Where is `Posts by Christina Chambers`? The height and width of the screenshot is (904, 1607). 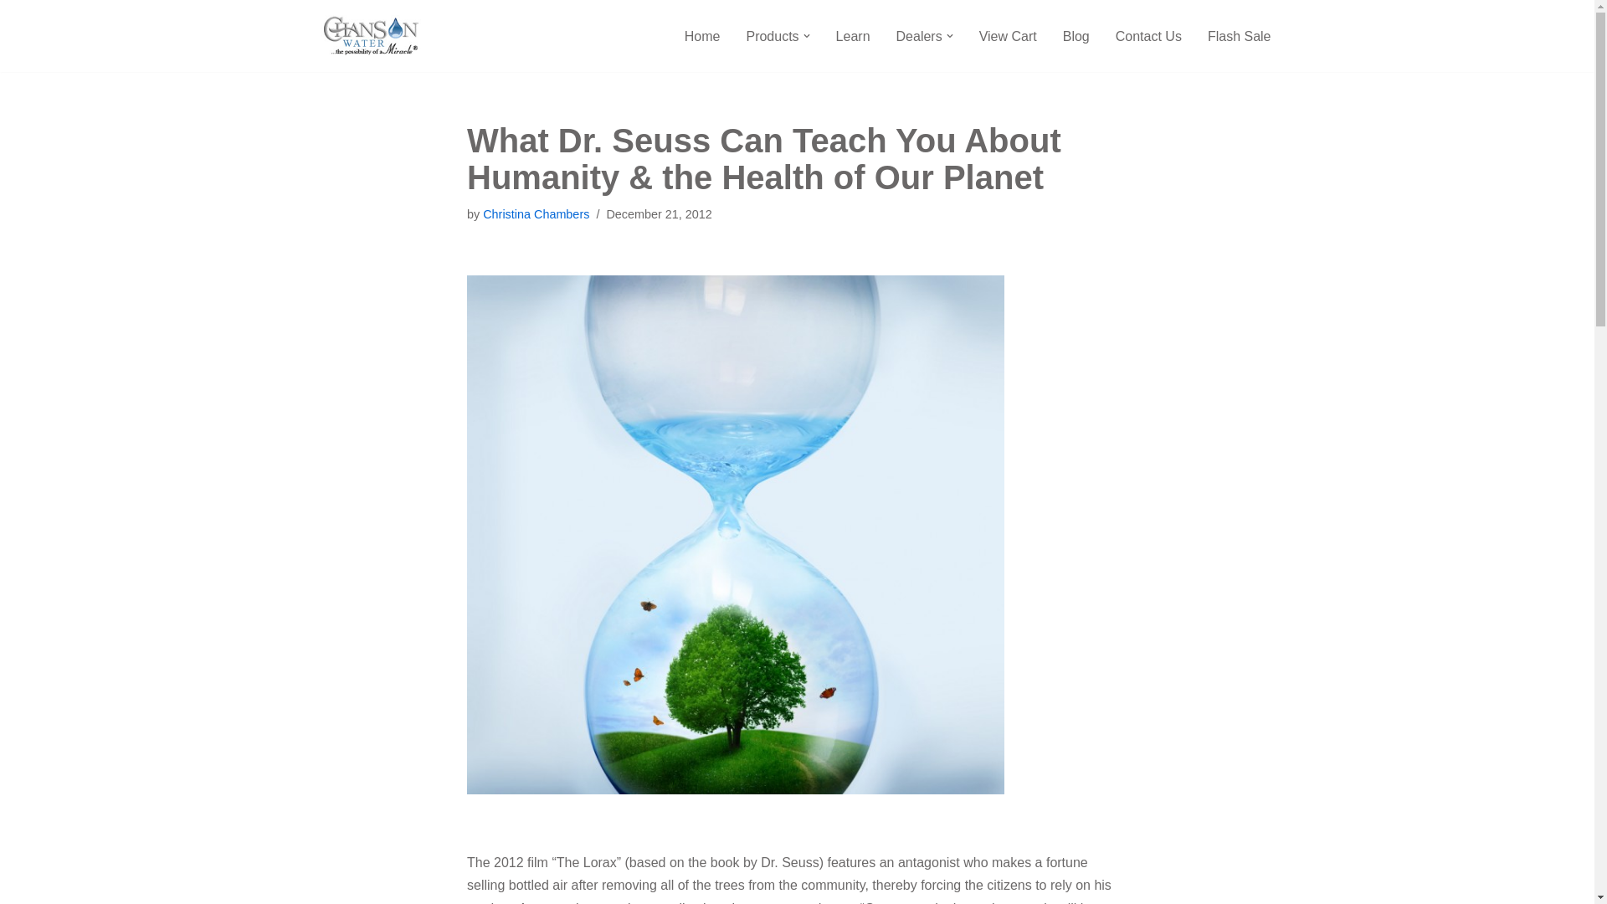
Posts by Christina Chambers is located at coordinates (536, 214).